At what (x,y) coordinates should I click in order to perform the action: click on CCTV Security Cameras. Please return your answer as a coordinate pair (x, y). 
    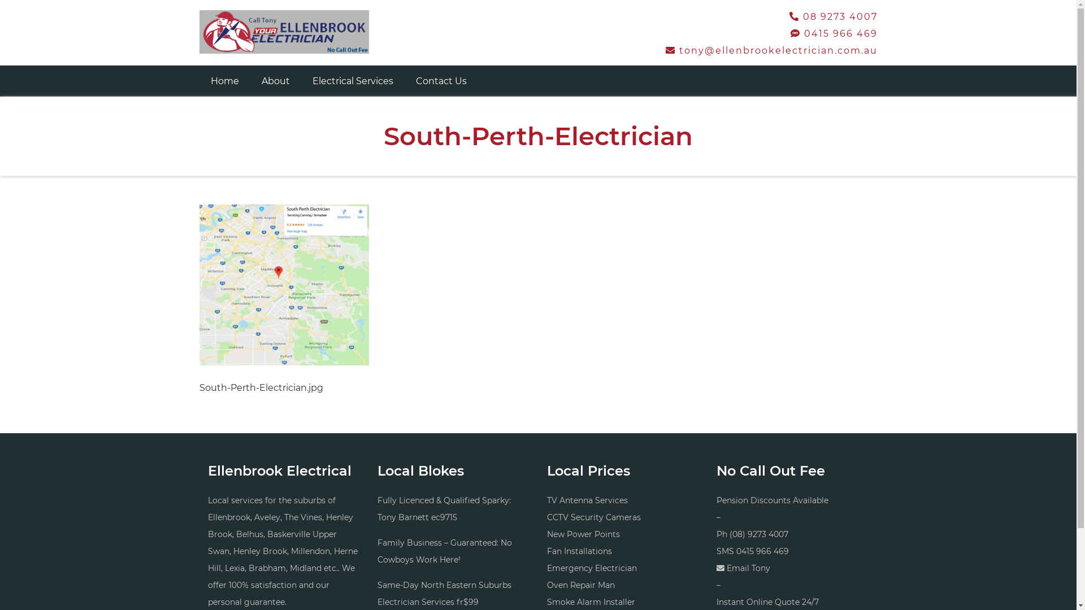
    Looking at the image, I should click on (594, 517).